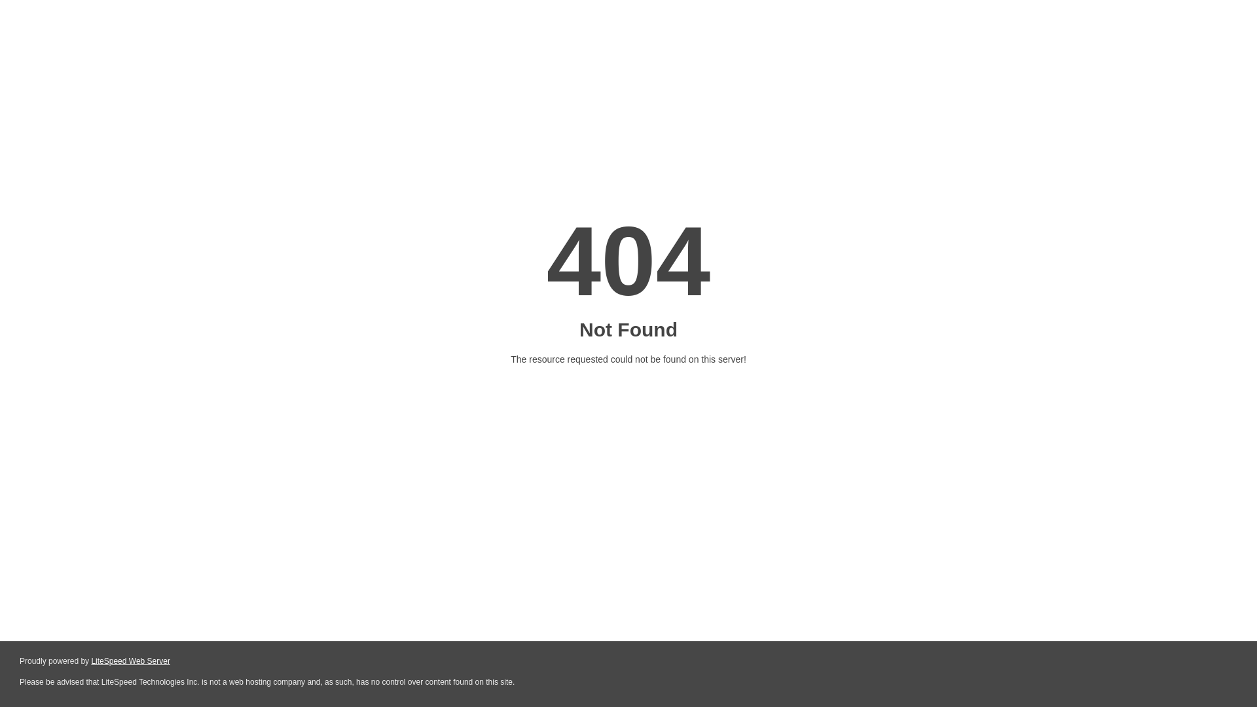  Describe the element at coordinates (131, 661) in the screenshot. I see `LiteSpeed Web Server` at that location.